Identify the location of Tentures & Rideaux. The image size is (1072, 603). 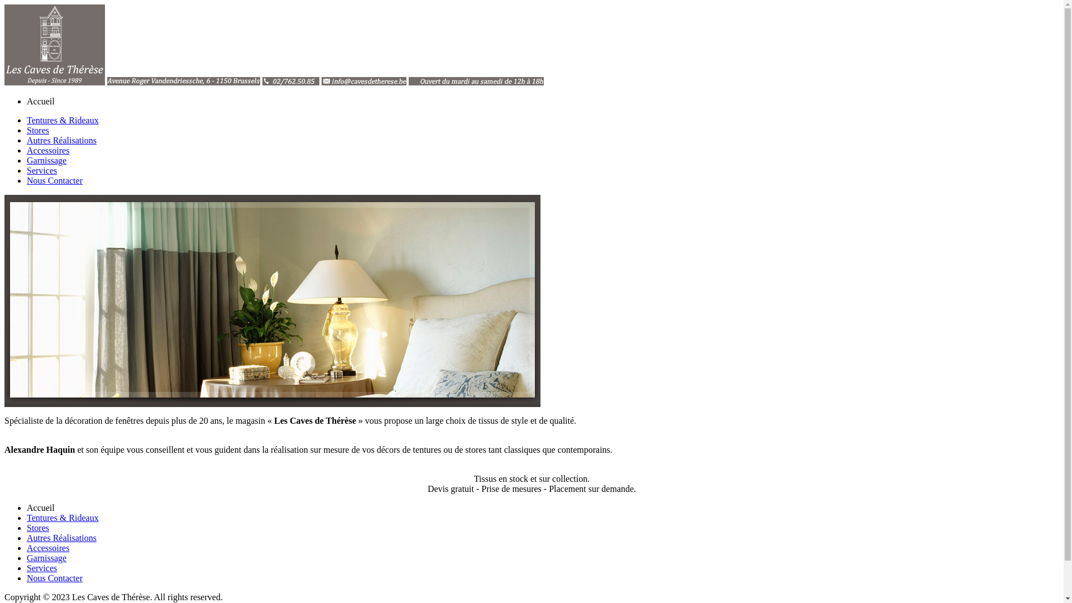
(63, 518).